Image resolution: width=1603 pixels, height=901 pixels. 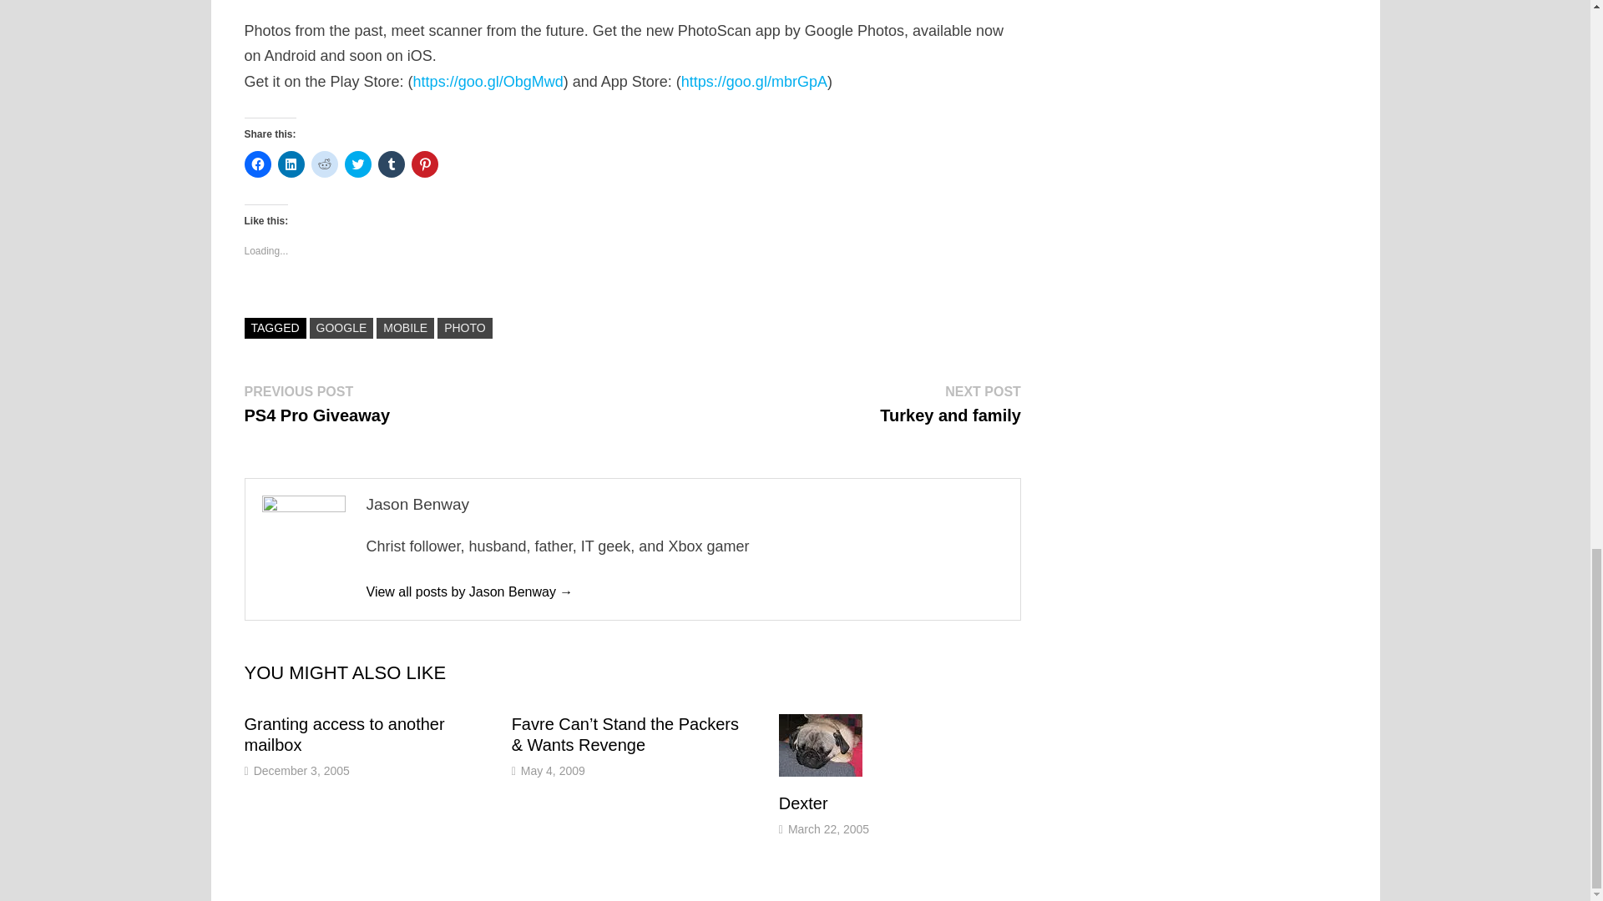 I want to click on Dexter, so click(x=324, y=164).